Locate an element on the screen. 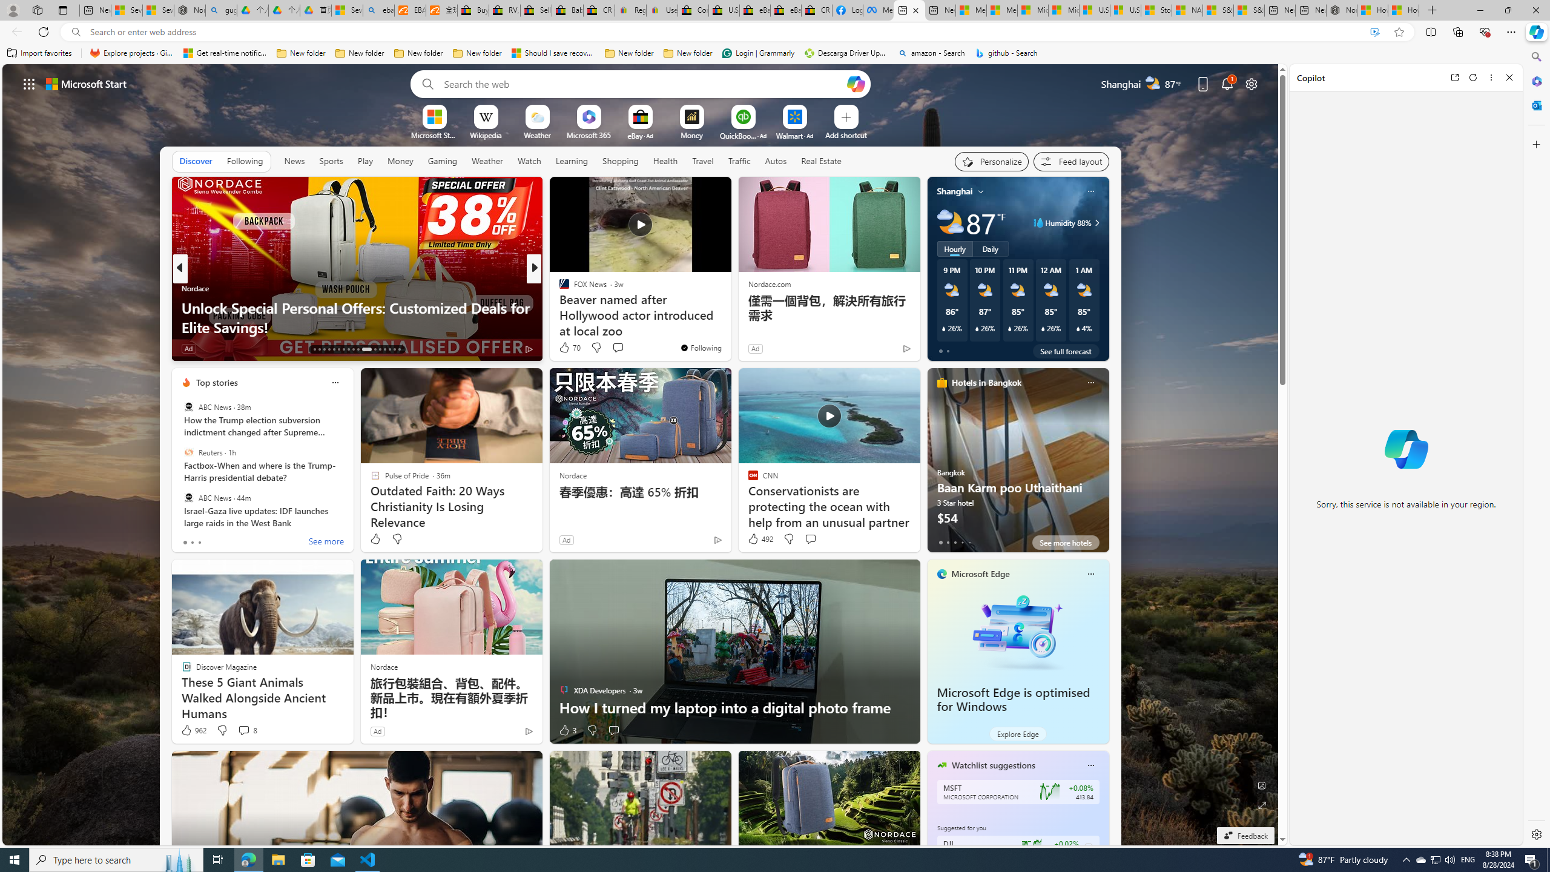 This screenshot has height=872, width=1550. Like is located at coordinates (375, 539).